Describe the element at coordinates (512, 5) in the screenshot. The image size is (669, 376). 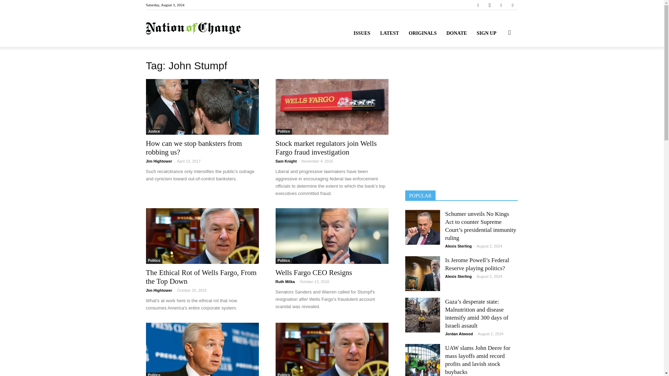
I see `Youtube` at that location.